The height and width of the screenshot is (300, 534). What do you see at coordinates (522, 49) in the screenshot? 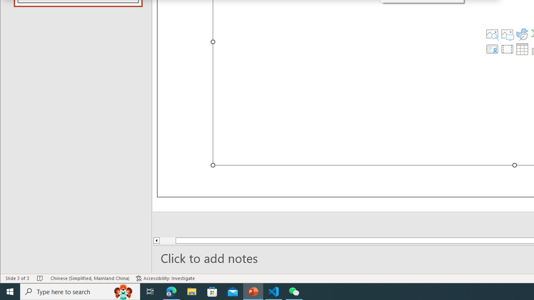
I see `Insert Table` at bounding box center [522, 49].